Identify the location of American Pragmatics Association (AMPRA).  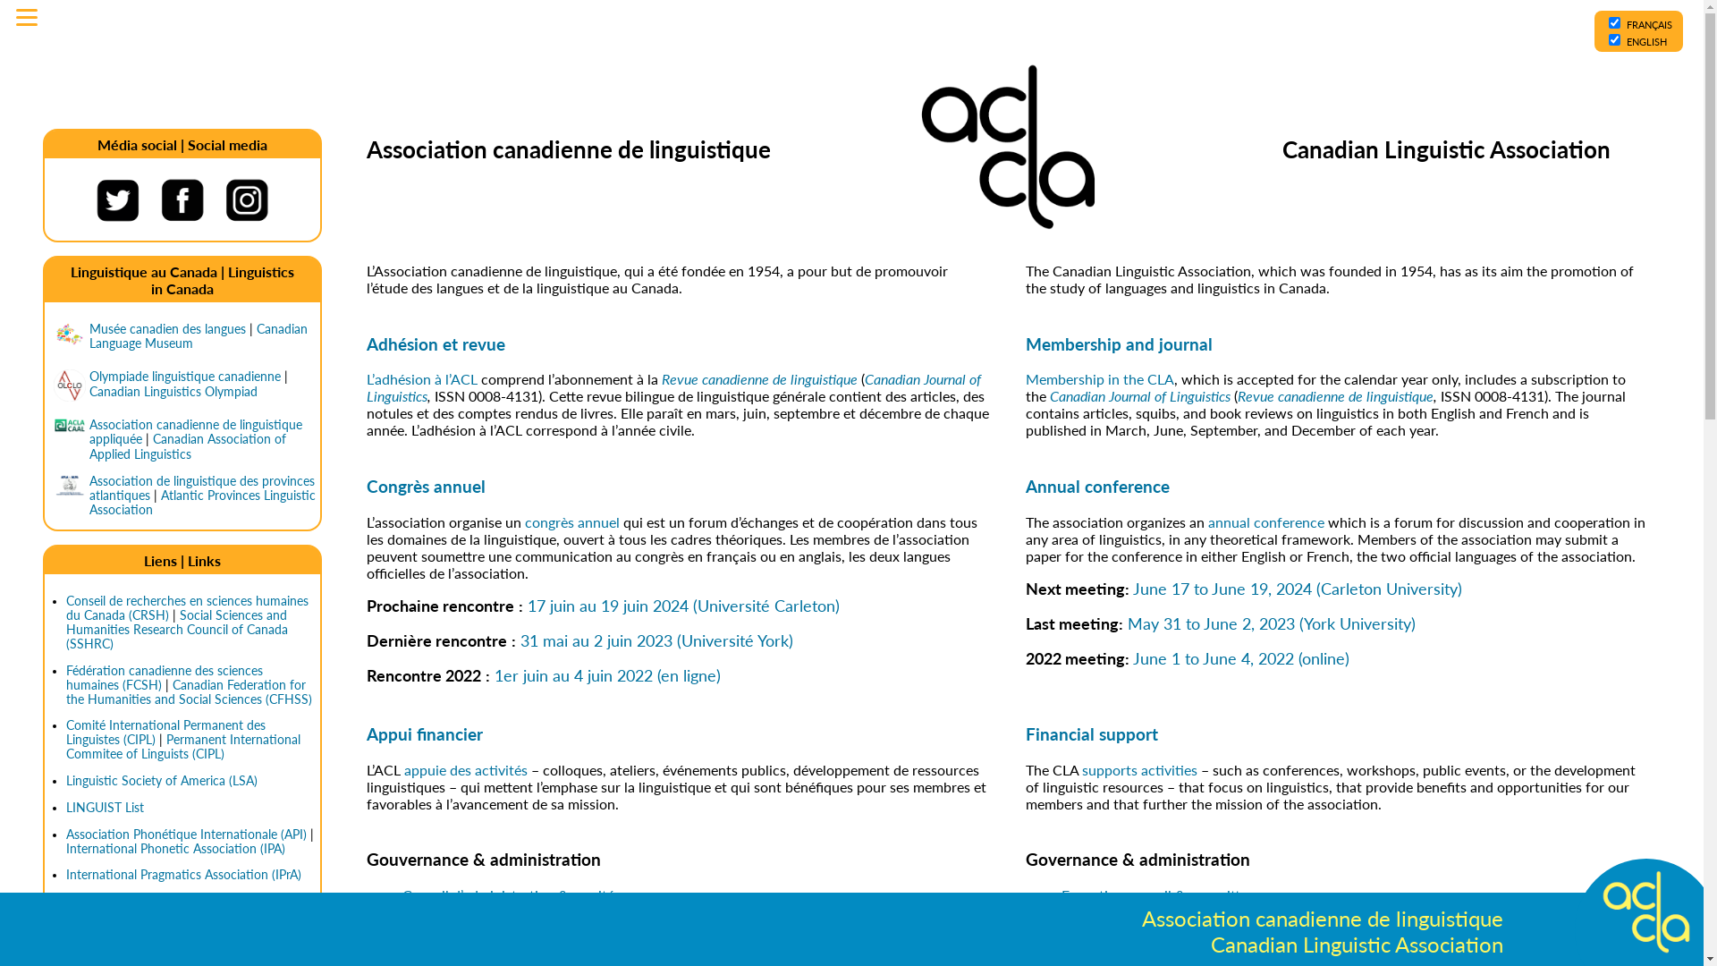
(184, 902).